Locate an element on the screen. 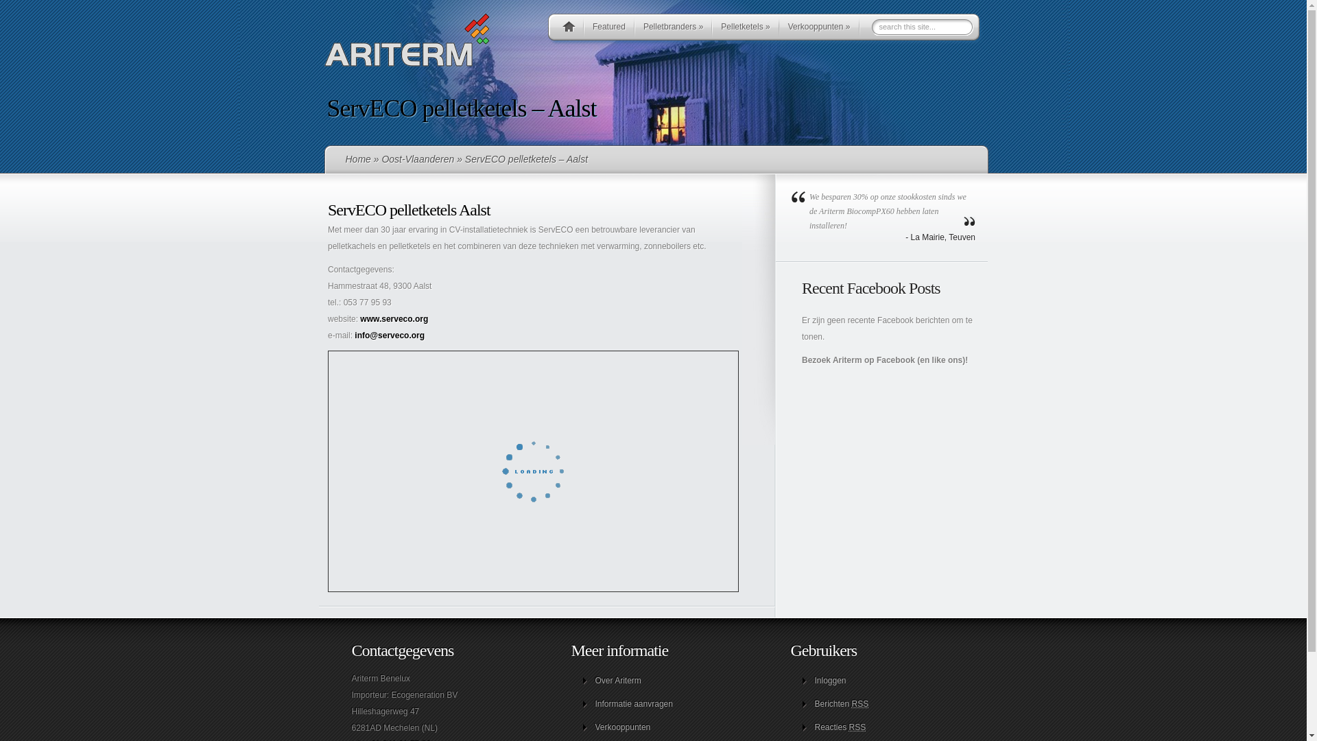 The height and width of the screenshot is (741, 1317). Inloggen is located at coordinates (831, 681).